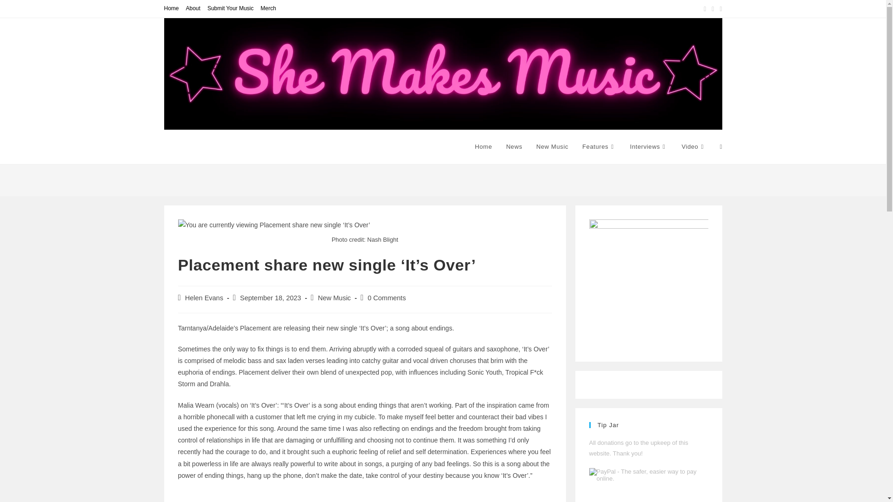  I want to click on About, so click(193, 8).